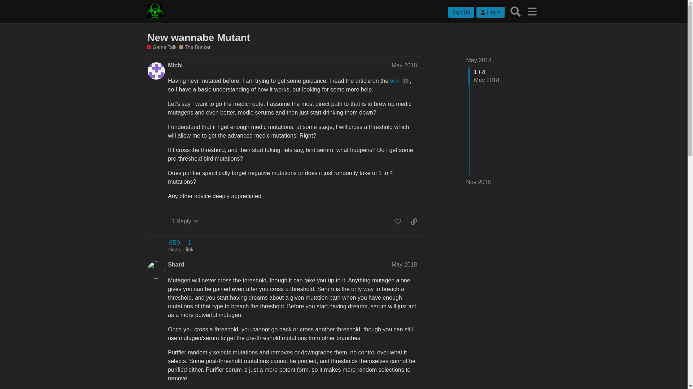  What do you see at coordinates (184, 221) in the screenshot?
I see `1 Reply` at bounding box center [184, 221].